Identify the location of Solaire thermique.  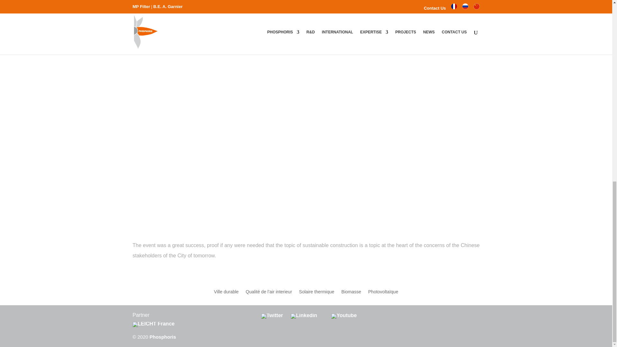
(317, 293).